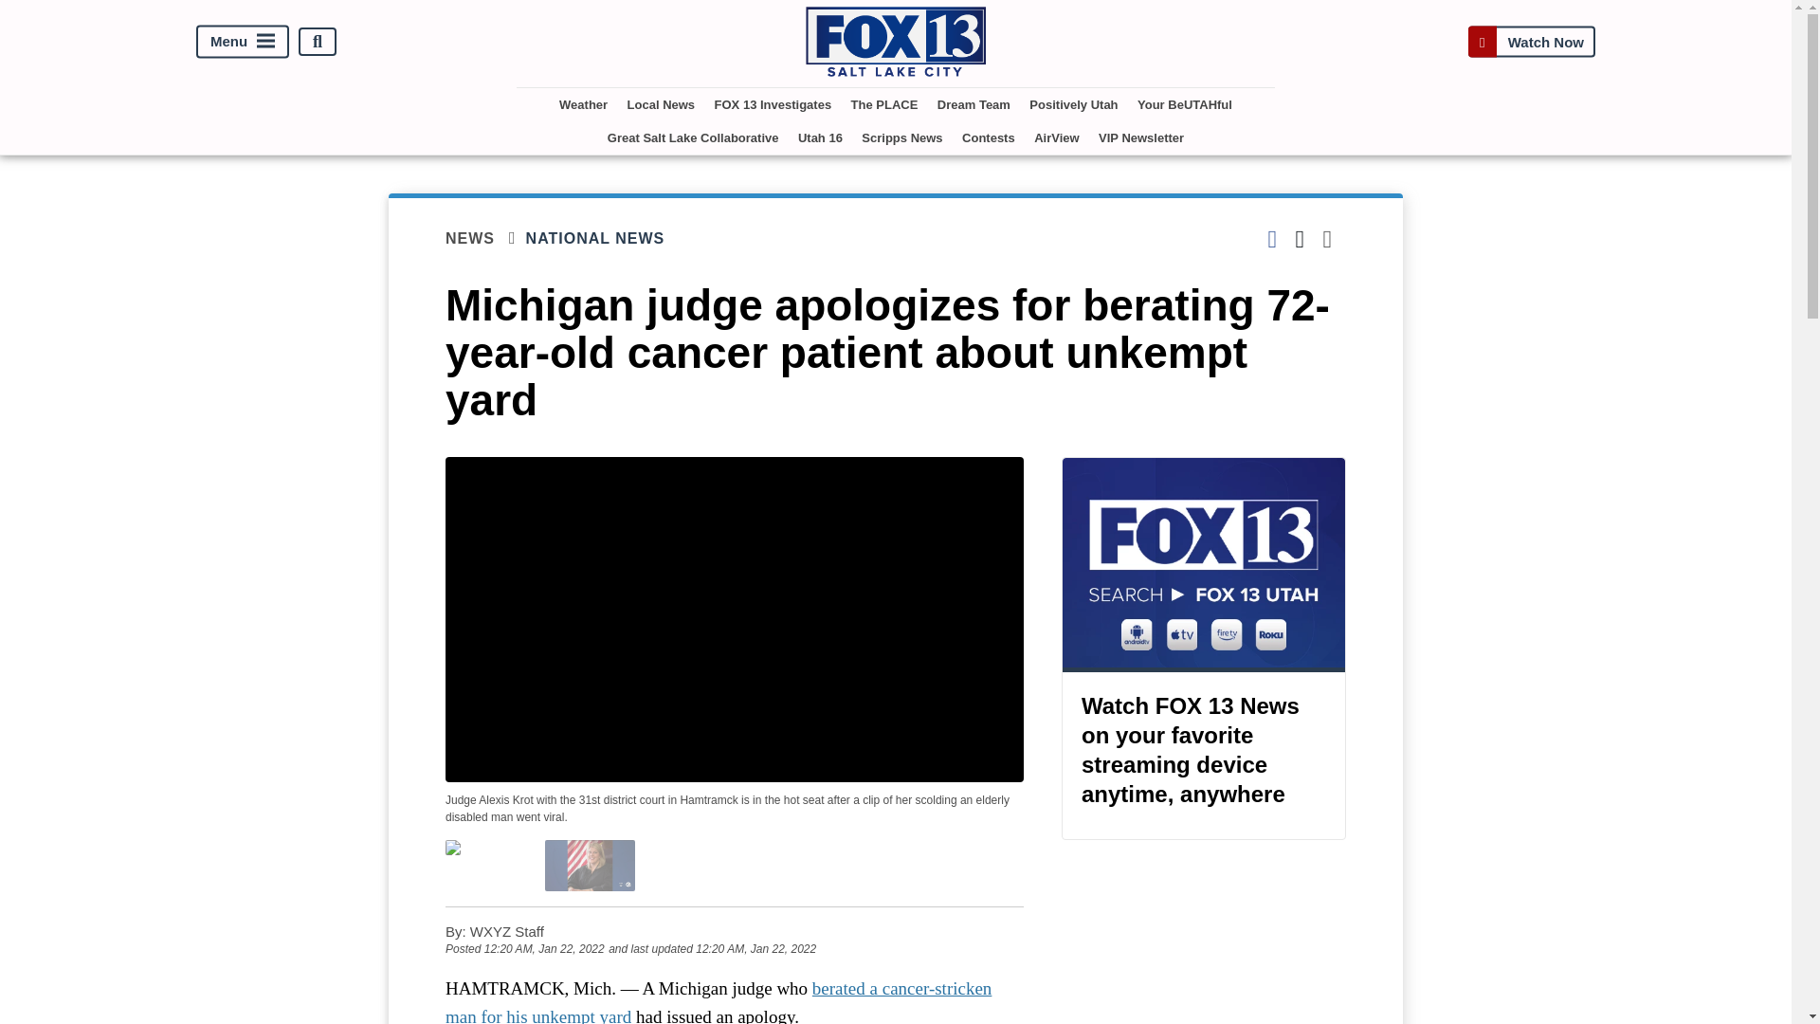 The image size is (1820, 1024). Describe the element at coordinates (1531, 42) in the screenshot. I see `Watch Now` at that location.